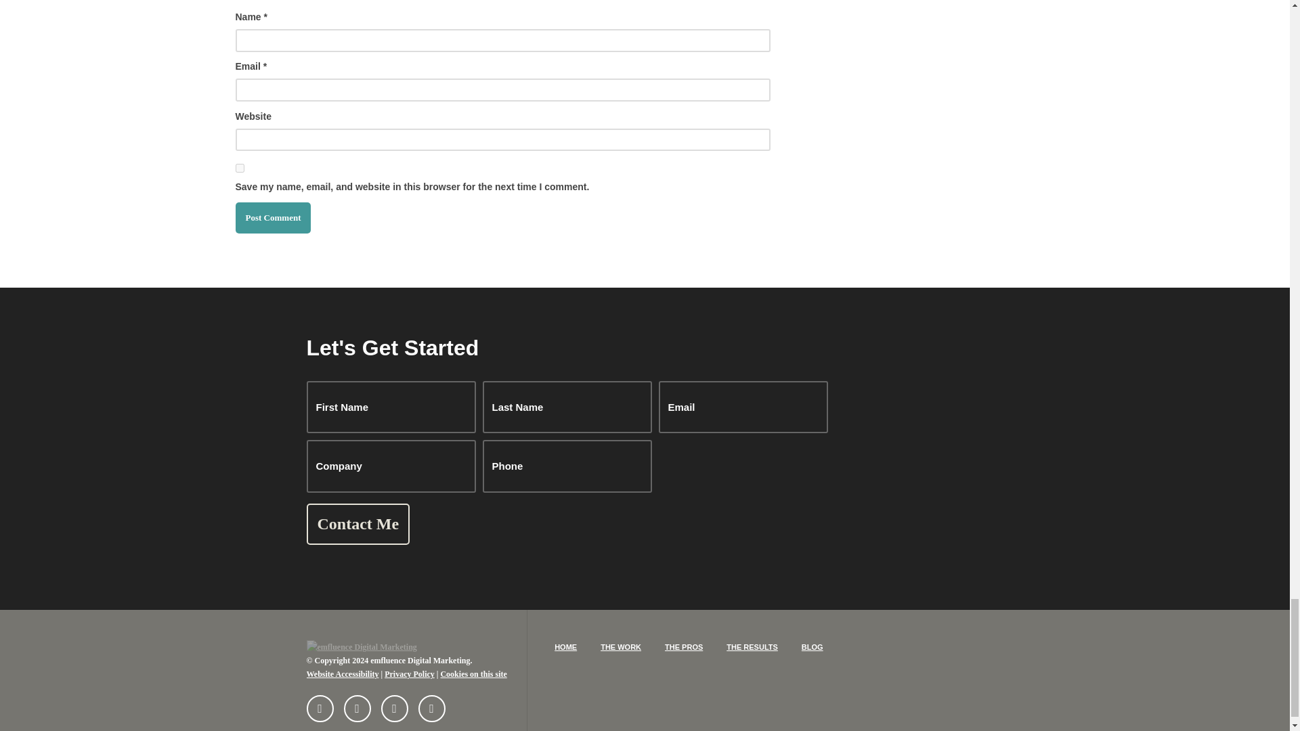 Image resolution: width=1300 pixels, height=731 pixels. Describe the element at coordinates (240, 168) in the screenshot. I see `yes` at that location.